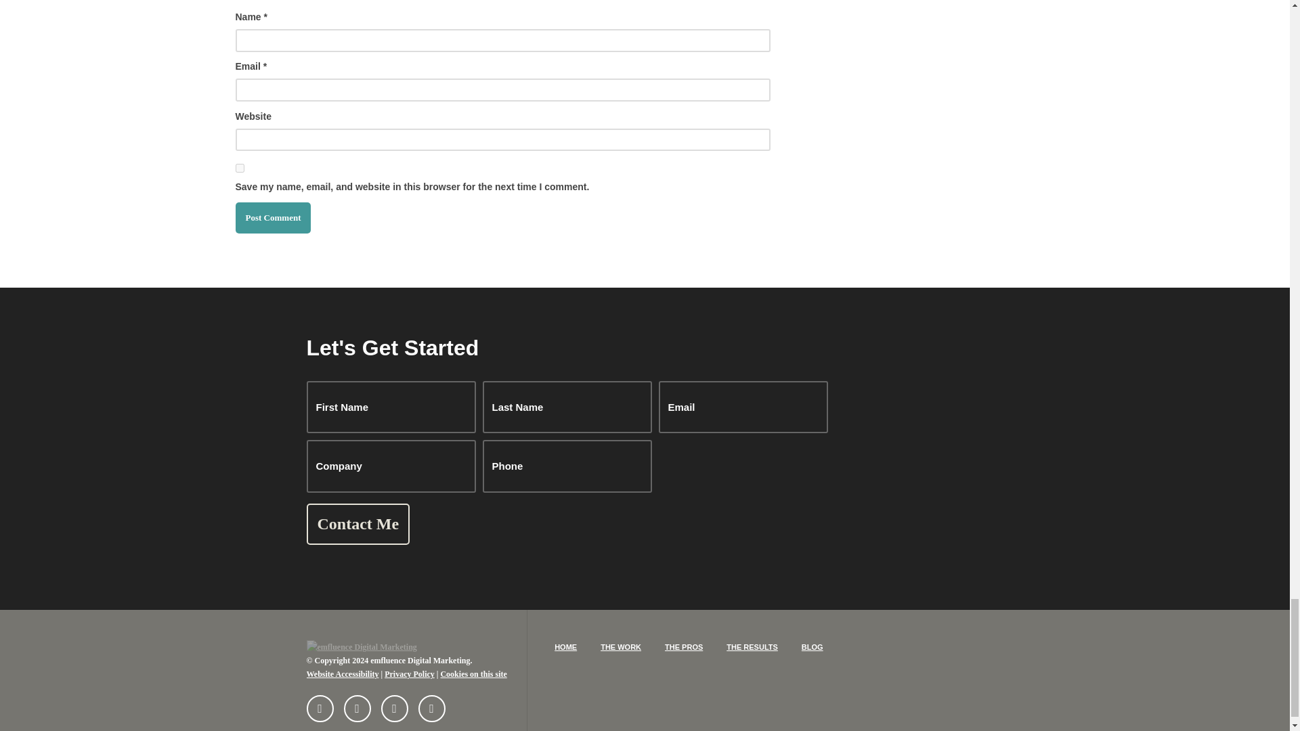 Image resolution: width=1300 pixels, height=731 pixels. Describe the element at coordinates (240, 168) in the screenshot. I see `yes` at that location.